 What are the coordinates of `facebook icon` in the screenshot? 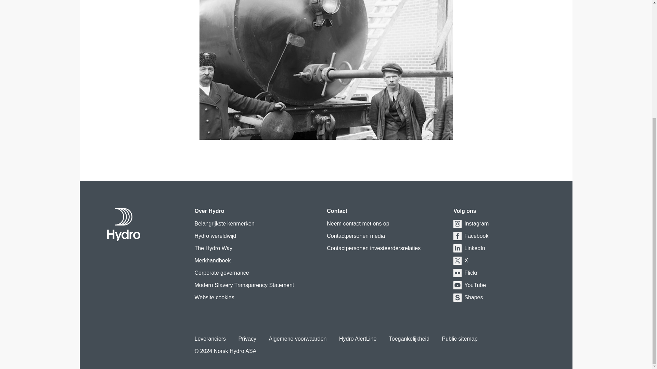 It's located at (457, 236).